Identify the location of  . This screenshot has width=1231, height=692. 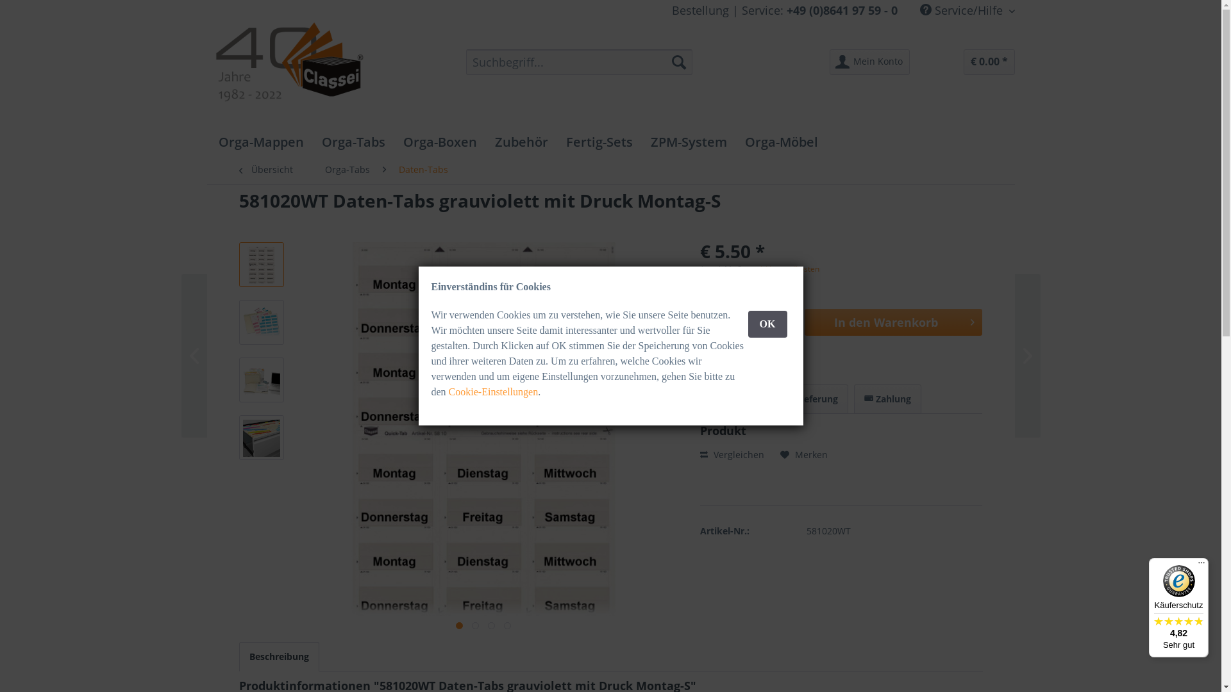
(459, 625).